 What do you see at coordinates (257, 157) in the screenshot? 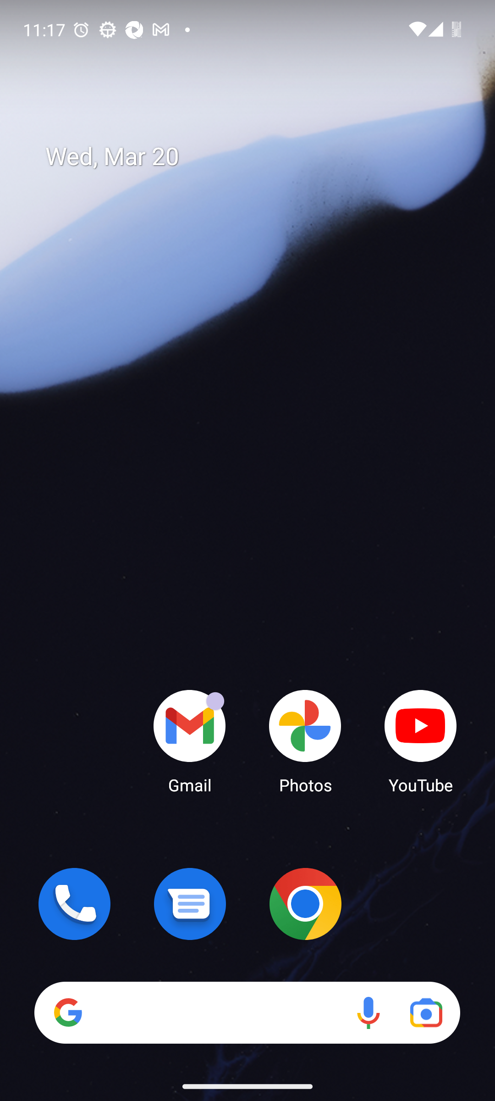
I see `Wed, Mar 20` at bounding box center [257, 157].